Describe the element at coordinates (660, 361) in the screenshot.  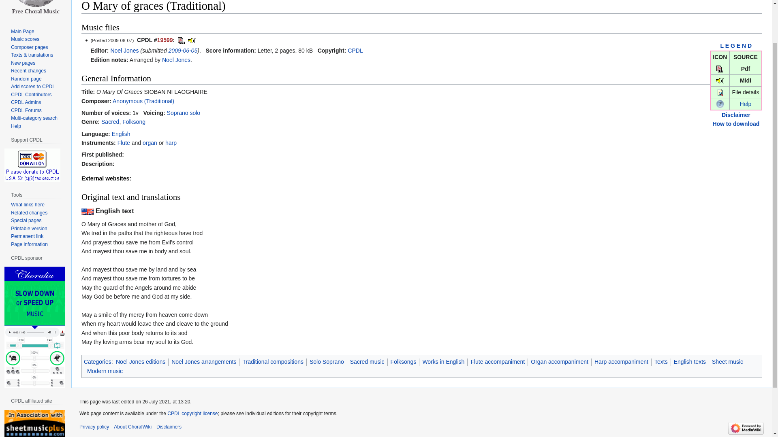
I see `Texts` at that location.